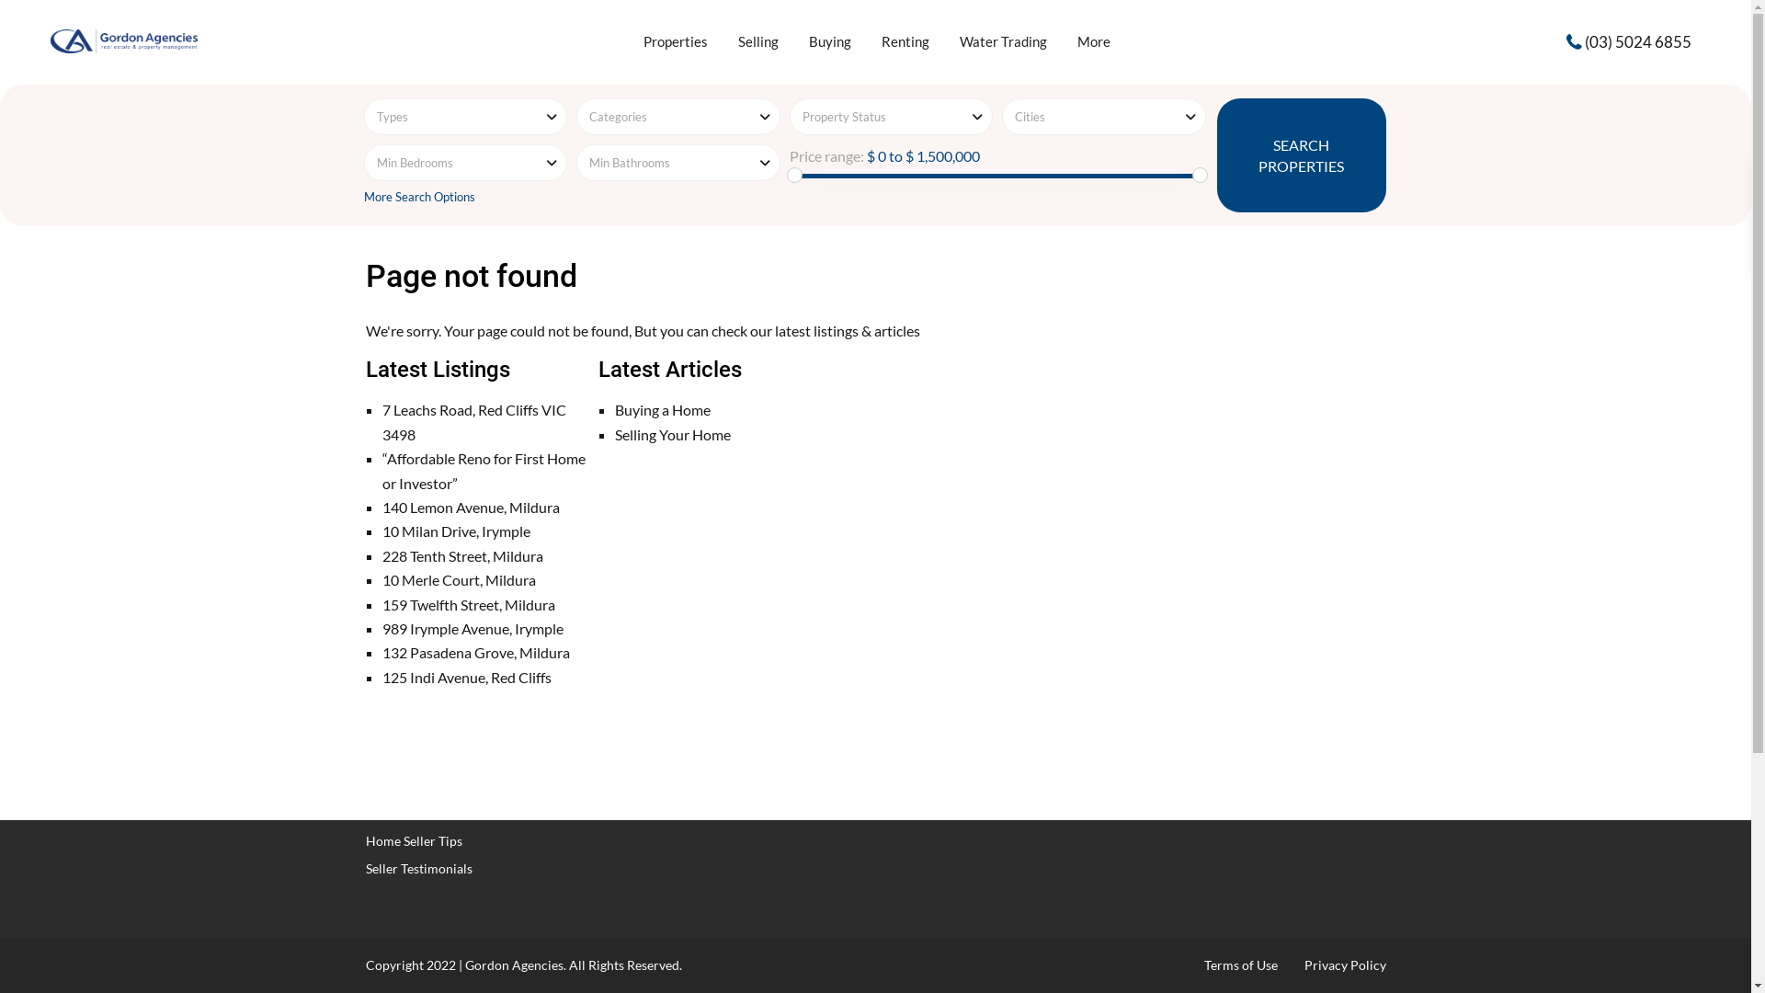 Image resolution: width=1765 pixels, height=993 pixels. I want to click on 125 Indi Avenue, Red Cliffs, so click(467, 677).